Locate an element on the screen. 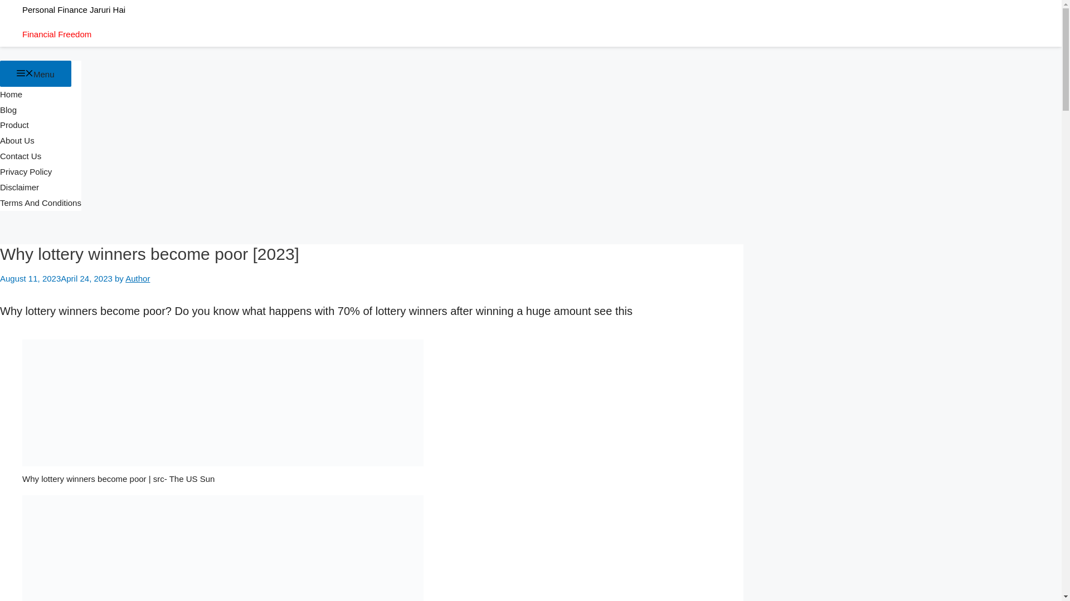  Author is located at coordinates (137, 278).